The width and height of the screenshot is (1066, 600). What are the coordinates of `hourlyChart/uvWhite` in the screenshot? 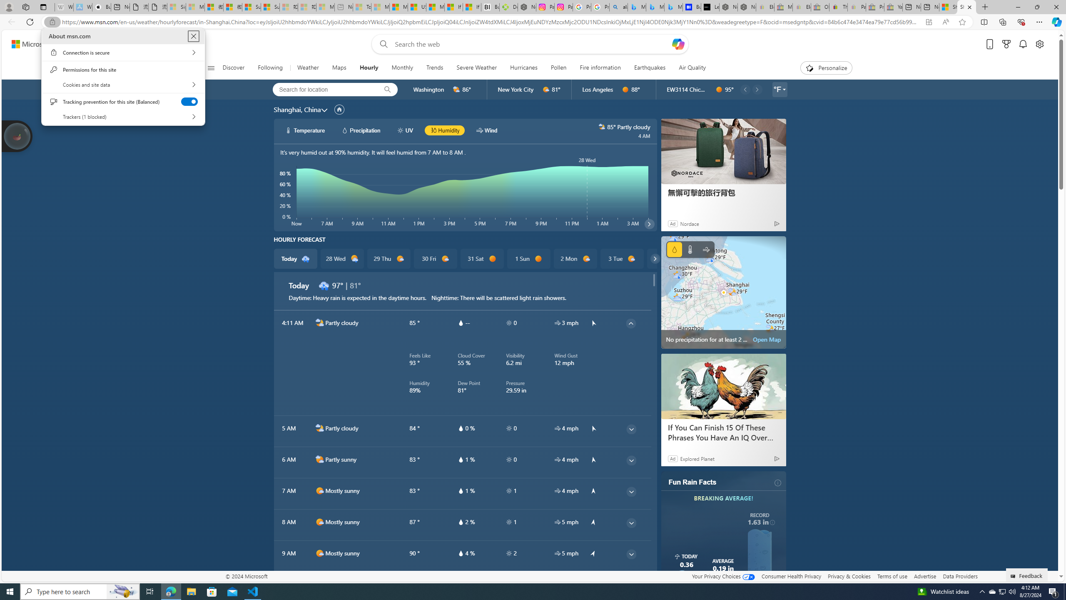 It's located at (1003, 592).